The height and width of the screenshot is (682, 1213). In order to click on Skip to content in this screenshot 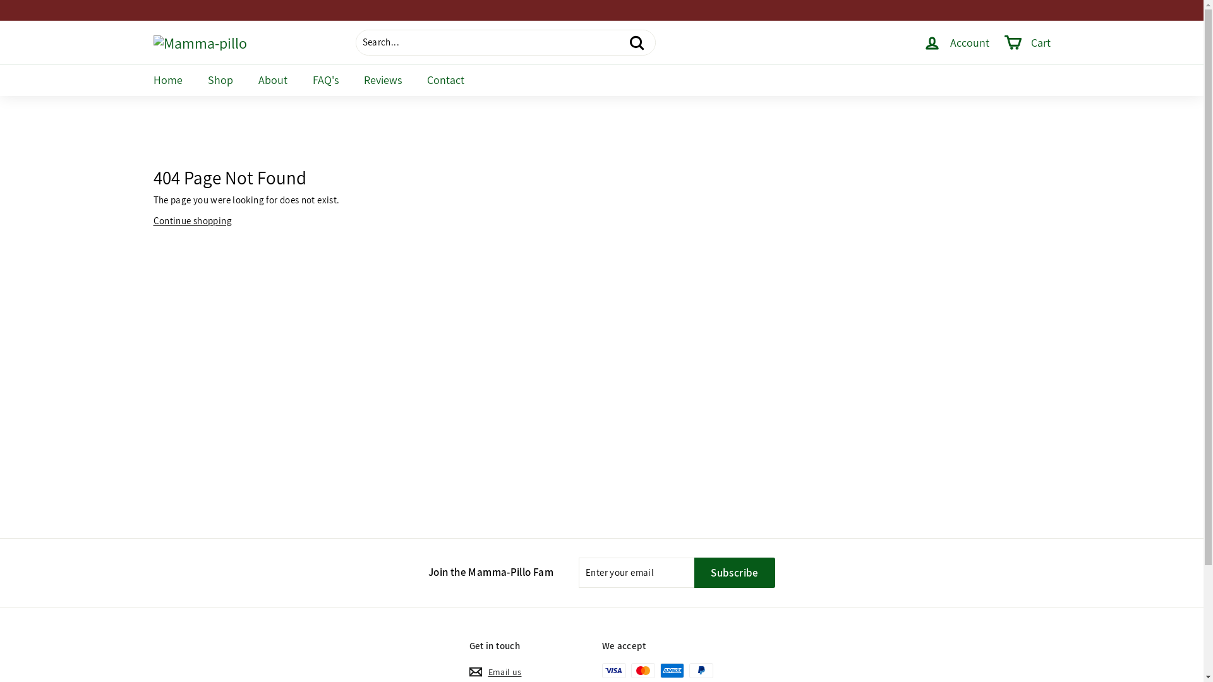, I will do `click(0, 0)`.